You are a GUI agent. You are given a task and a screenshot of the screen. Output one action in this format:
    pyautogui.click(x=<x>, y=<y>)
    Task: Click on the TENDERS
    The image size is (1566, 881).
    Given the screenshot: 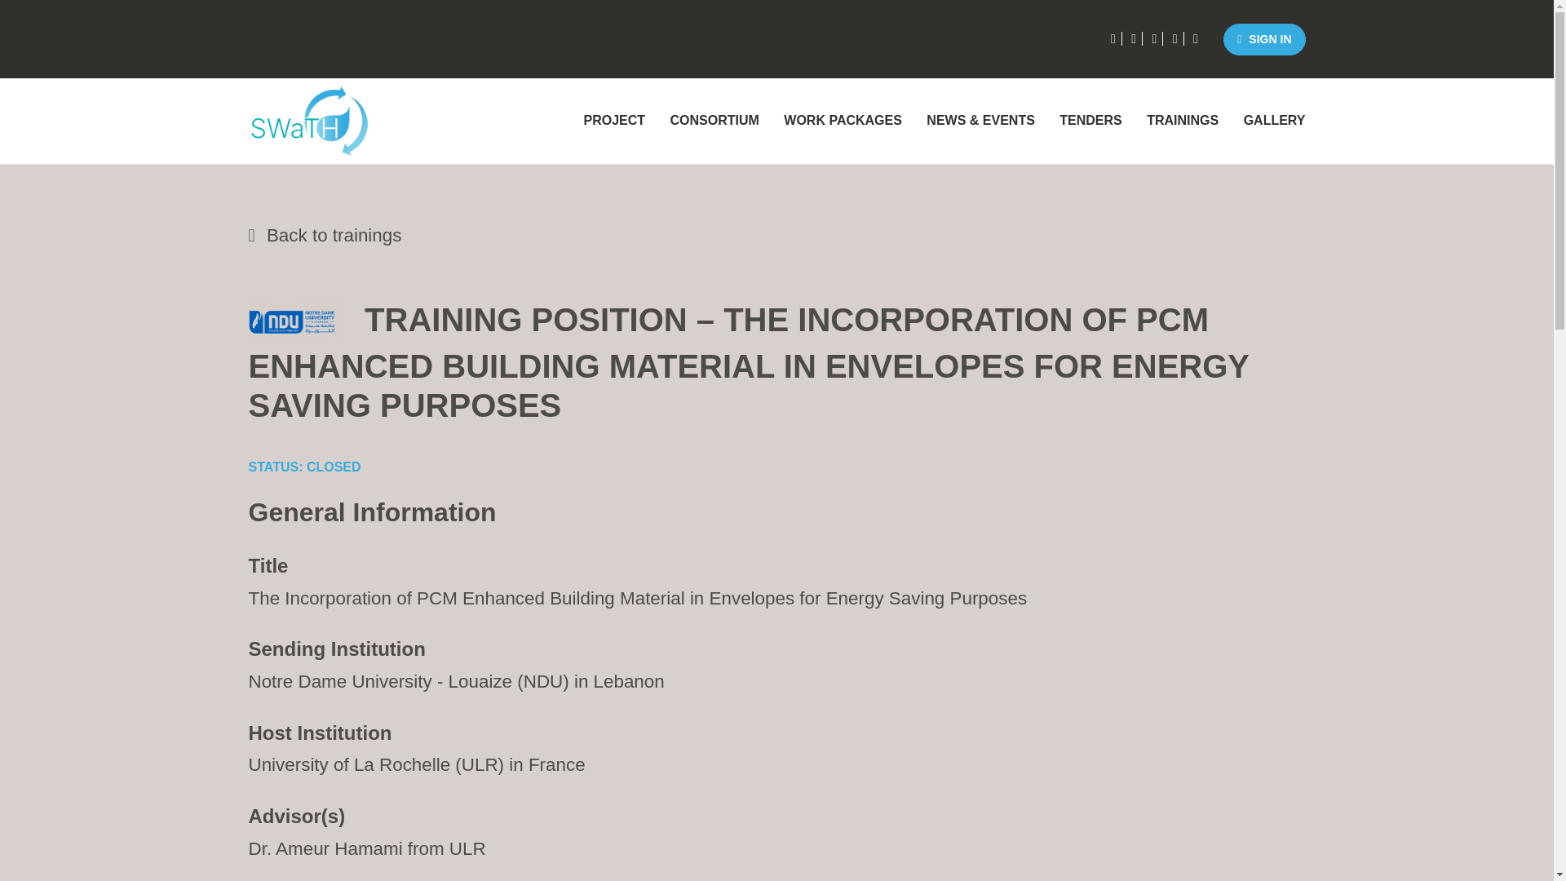 What is the action you would take?
    pyautogui.click(x=1090, y=121)
    